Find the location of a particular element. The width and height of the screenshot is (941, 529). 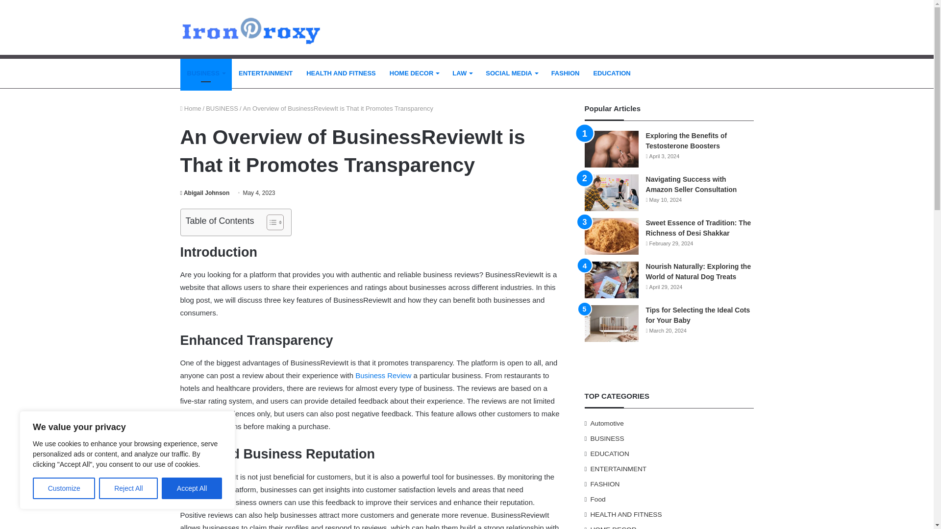

SOCIAL MEDIA is located at coordinates (511, 73).